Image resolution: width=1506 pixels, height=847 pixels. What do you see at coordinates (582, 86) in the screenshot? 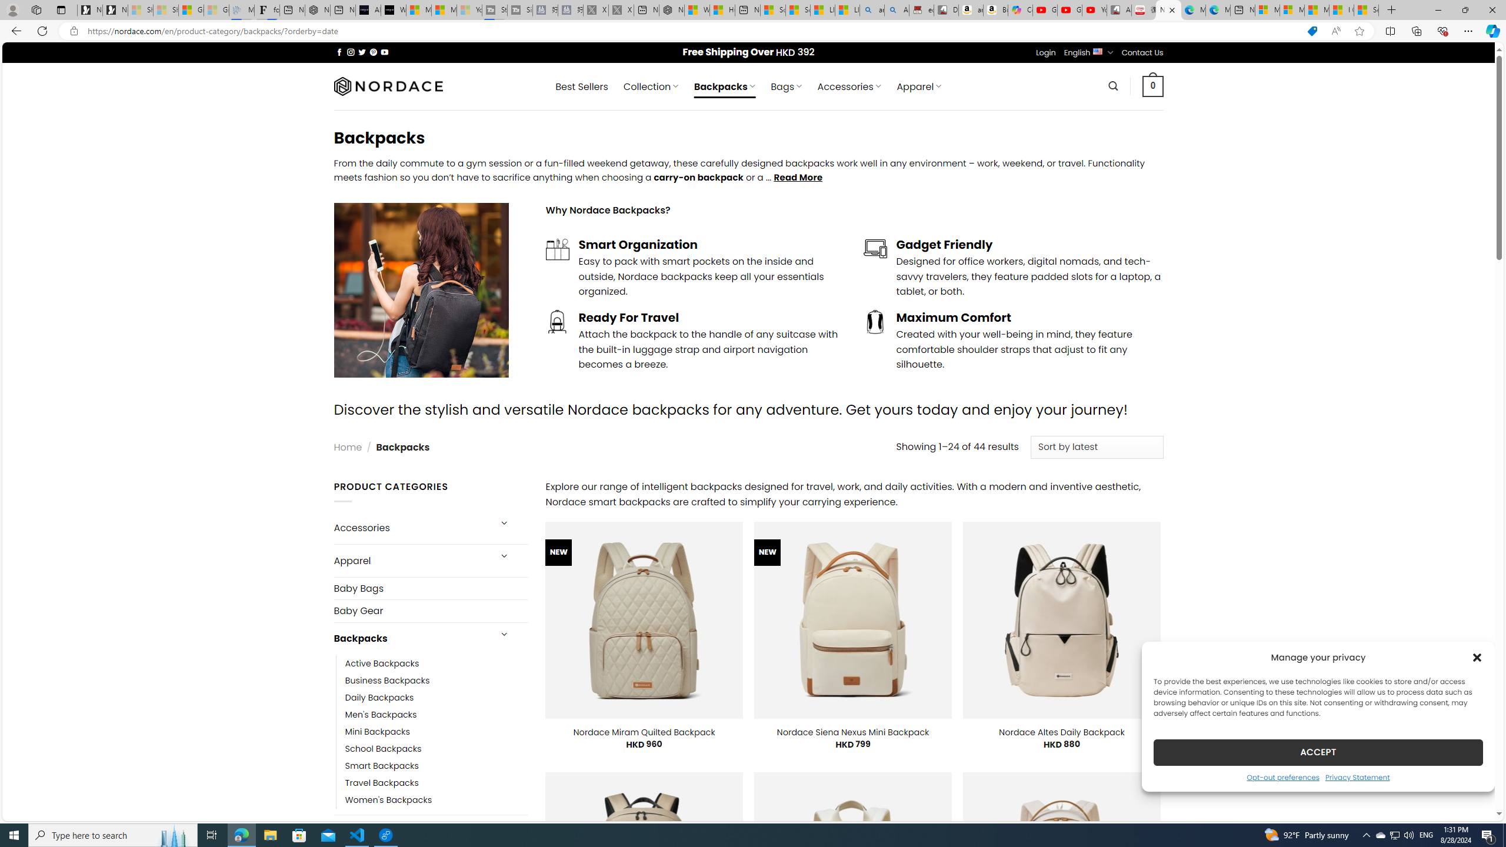
I see ` Best Sellers` at bounding box center [582, 86].